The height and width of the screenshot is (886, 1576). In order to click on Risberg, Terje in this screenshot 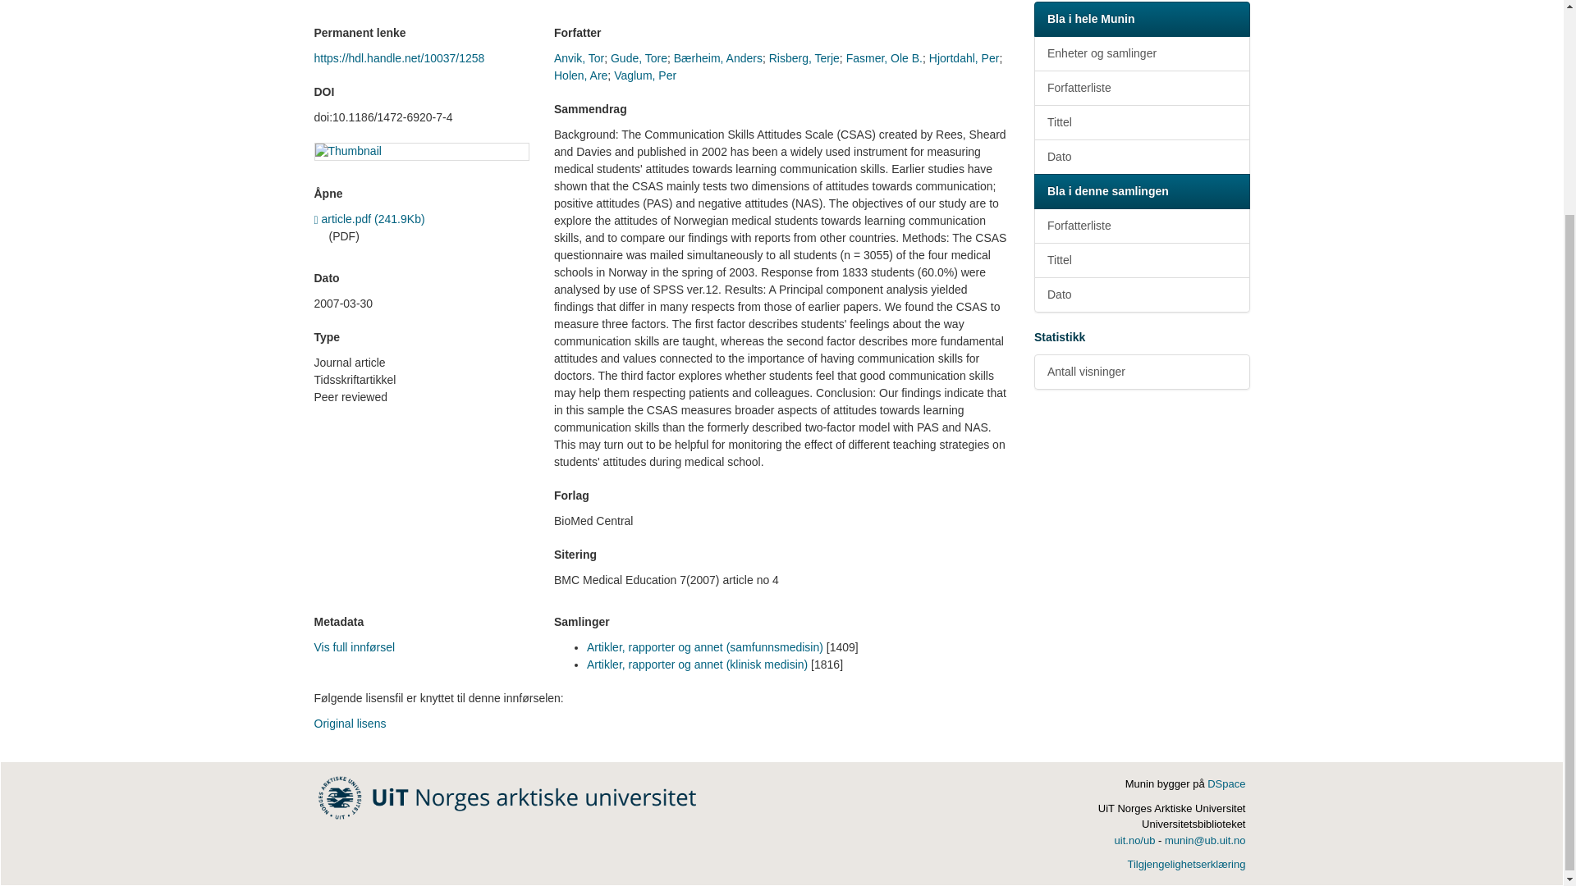, I will do `click(804, 57)`.